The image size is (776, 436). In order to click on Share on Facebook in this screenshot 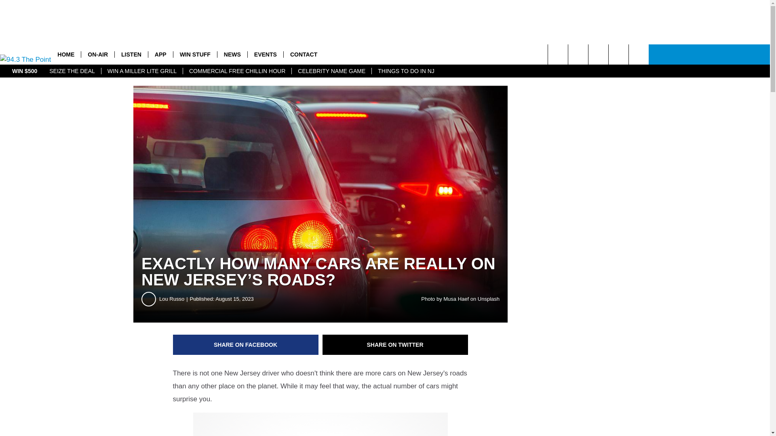, I will do `click(246, 345)`.